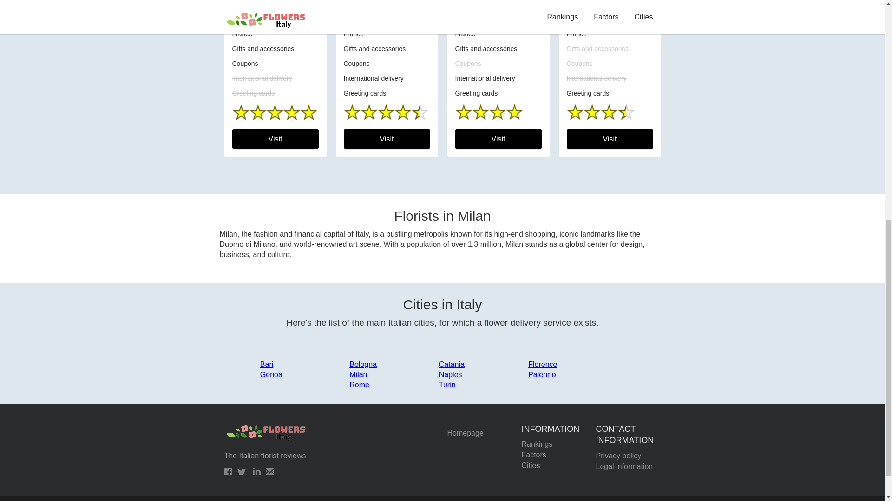 The image size is (892, 501). What do you see at coordinates (363, 364) in the screenshot?
I see `Bologna` at bounding box center [363, 364].